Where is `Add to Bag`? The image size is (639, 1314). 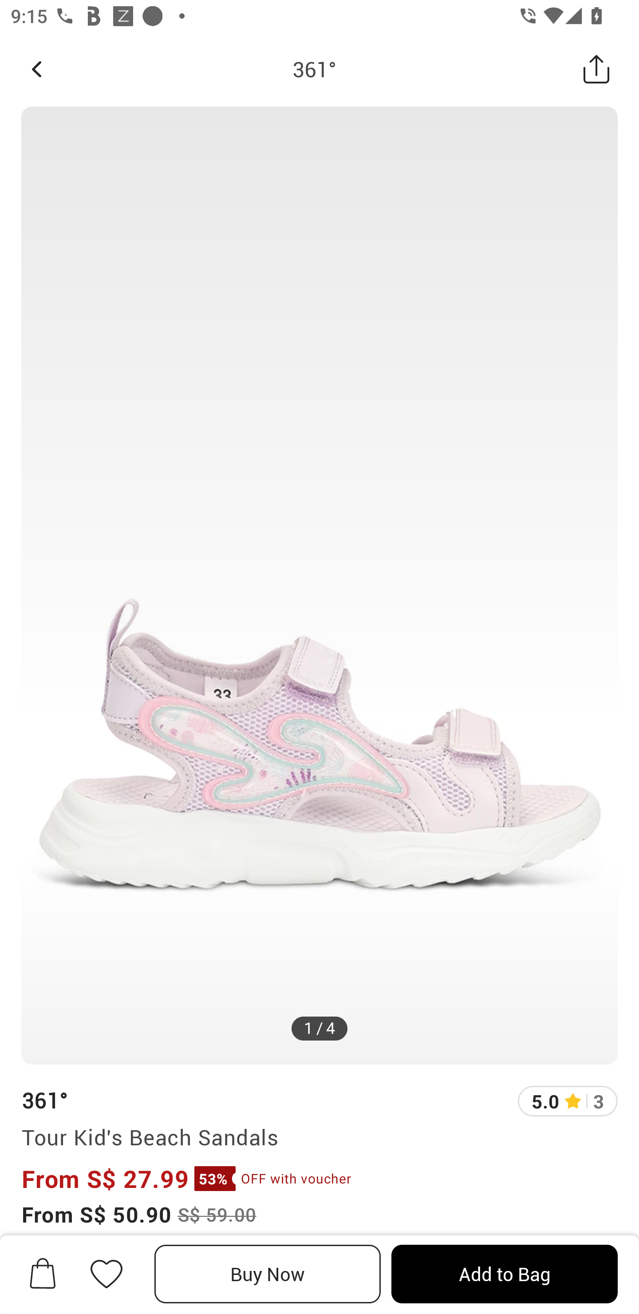
Add to Bag is located at coordinates (504, 1274).